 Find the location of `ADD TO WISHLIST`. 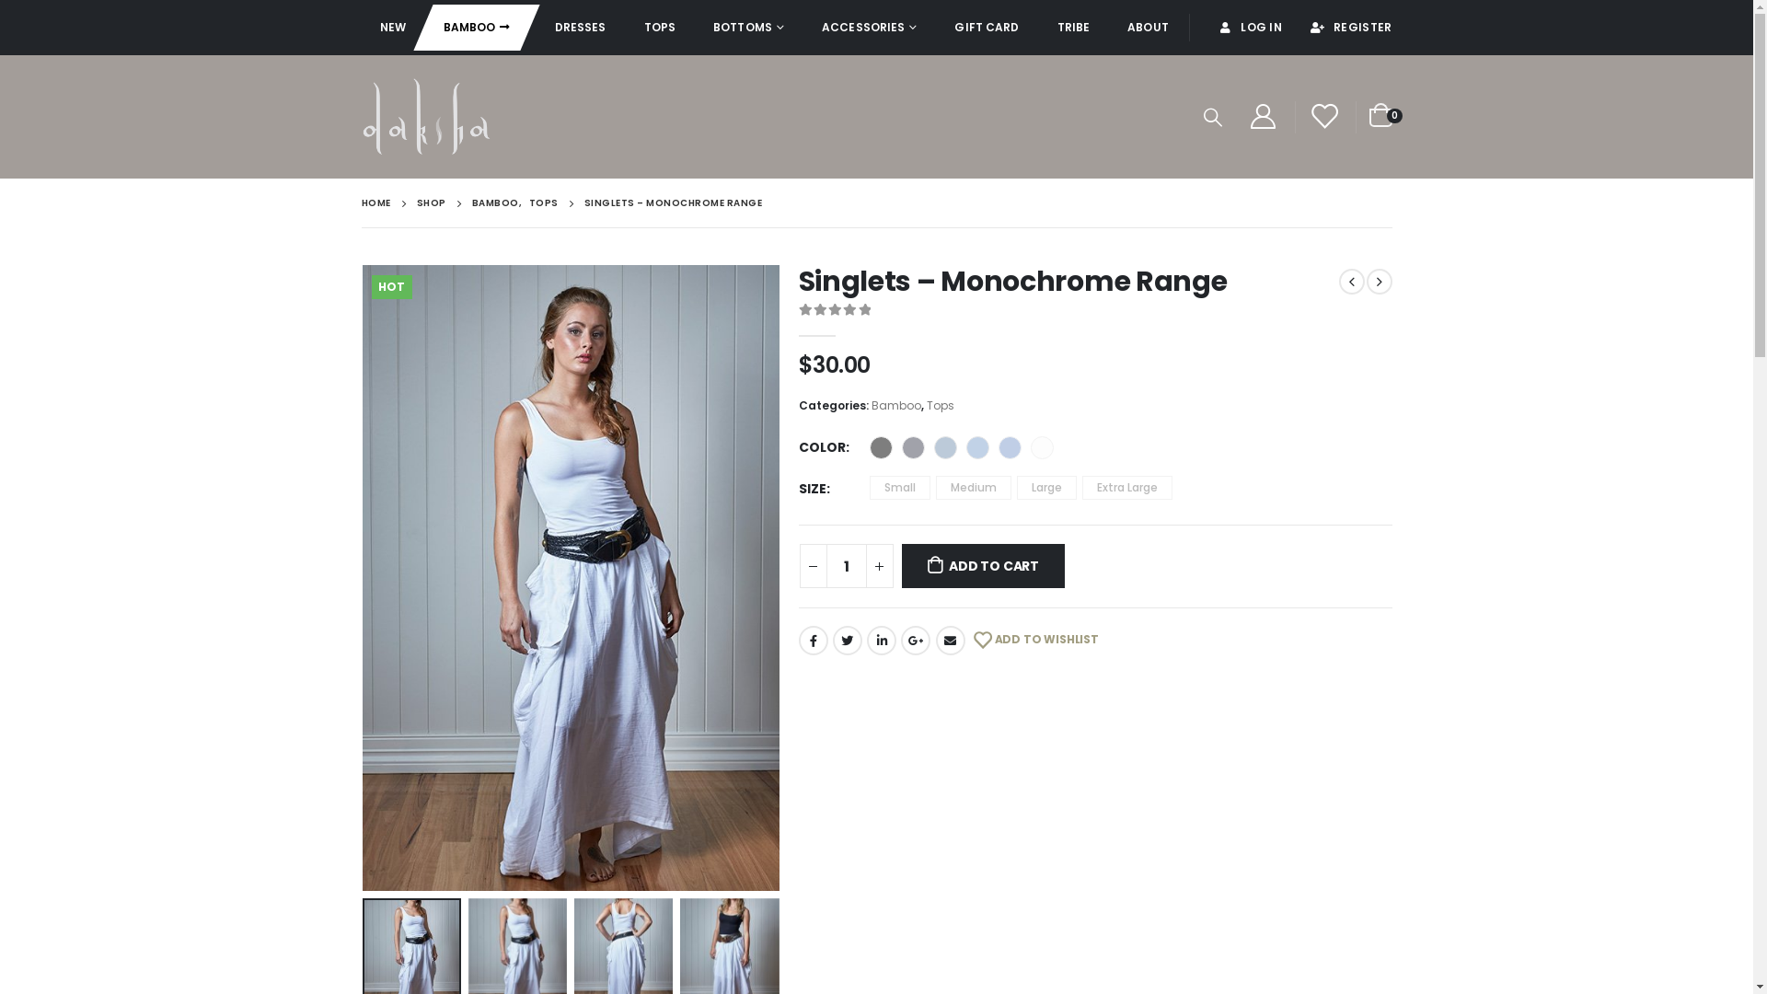

ADD TO WISHLIST is located at coordinates (1036, 641).